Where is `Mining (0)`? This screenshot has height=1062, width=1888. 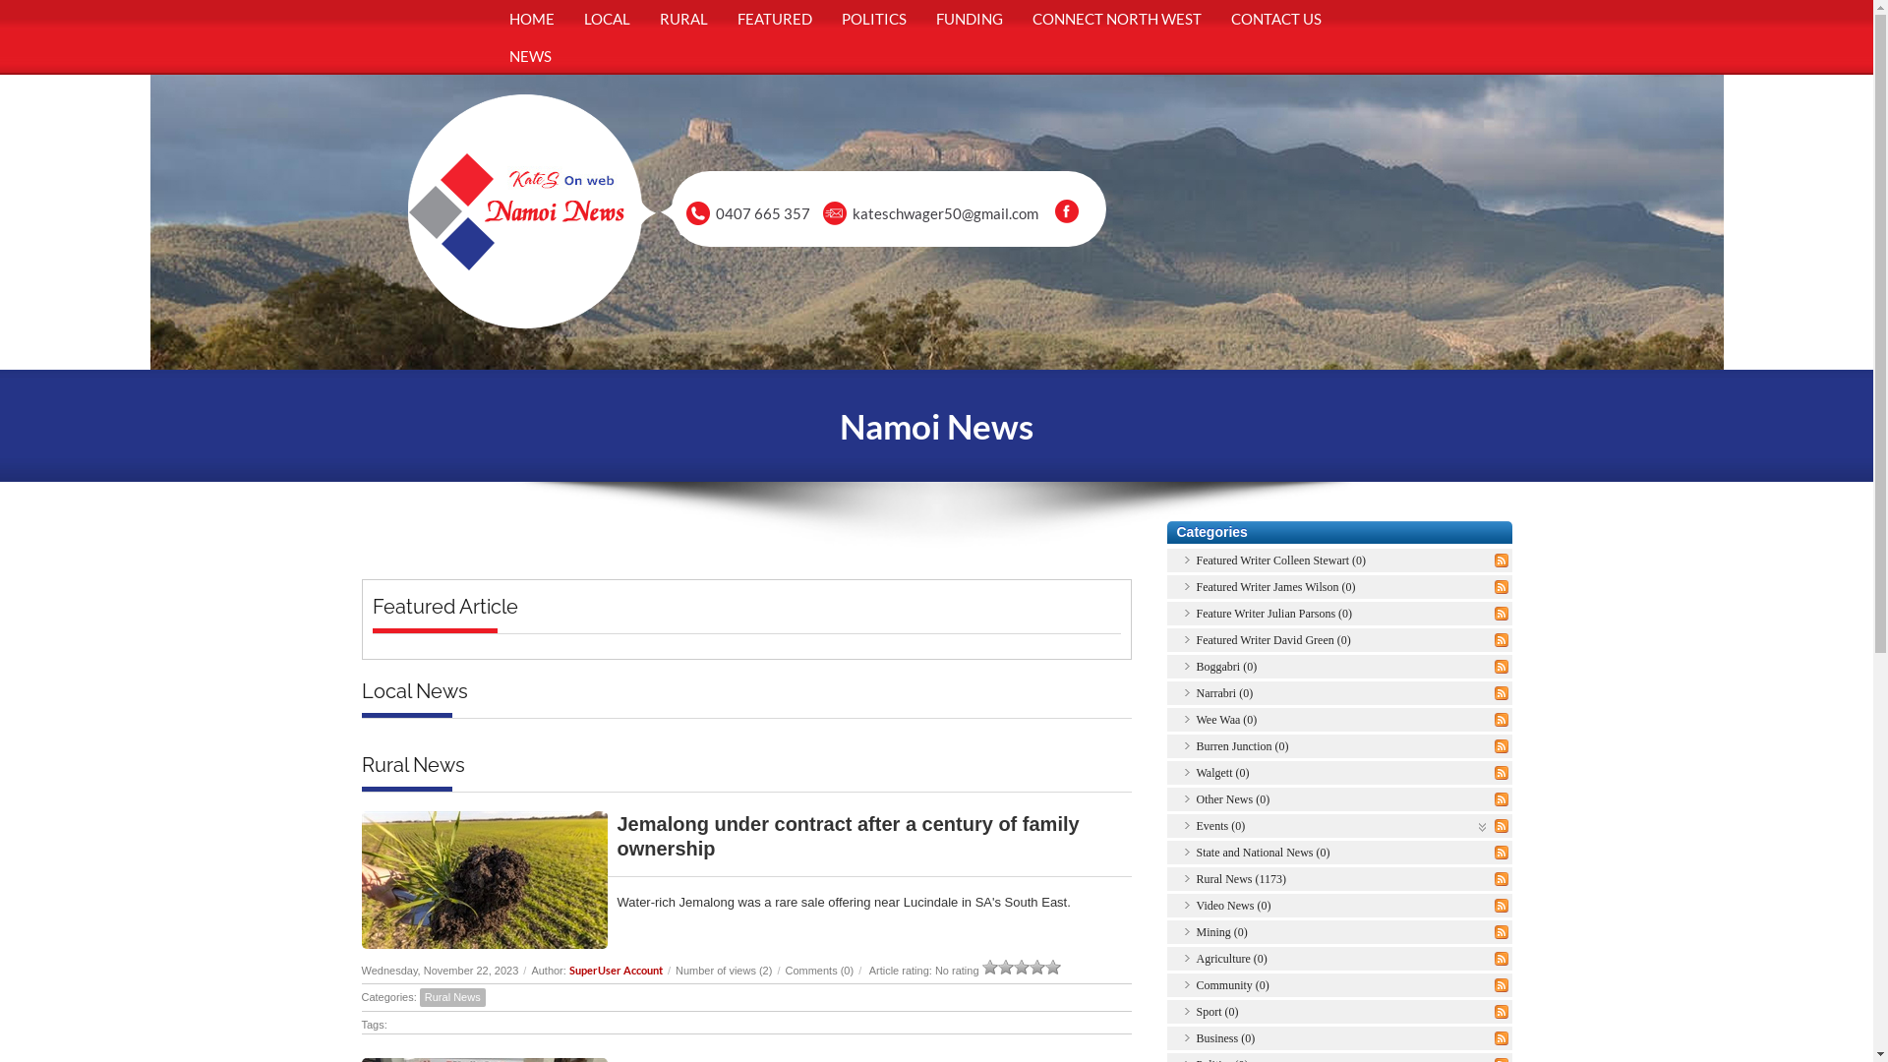 Mining (0) is located at coordinates (1221, 932).